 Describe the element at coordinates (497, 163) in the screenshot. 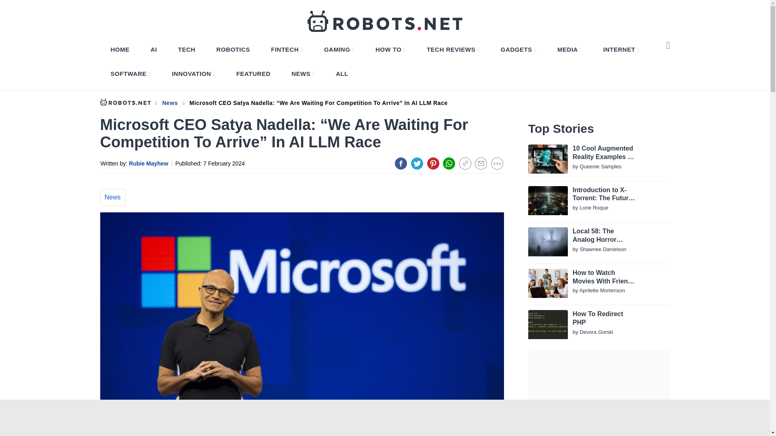

I see `View Less` at that location.